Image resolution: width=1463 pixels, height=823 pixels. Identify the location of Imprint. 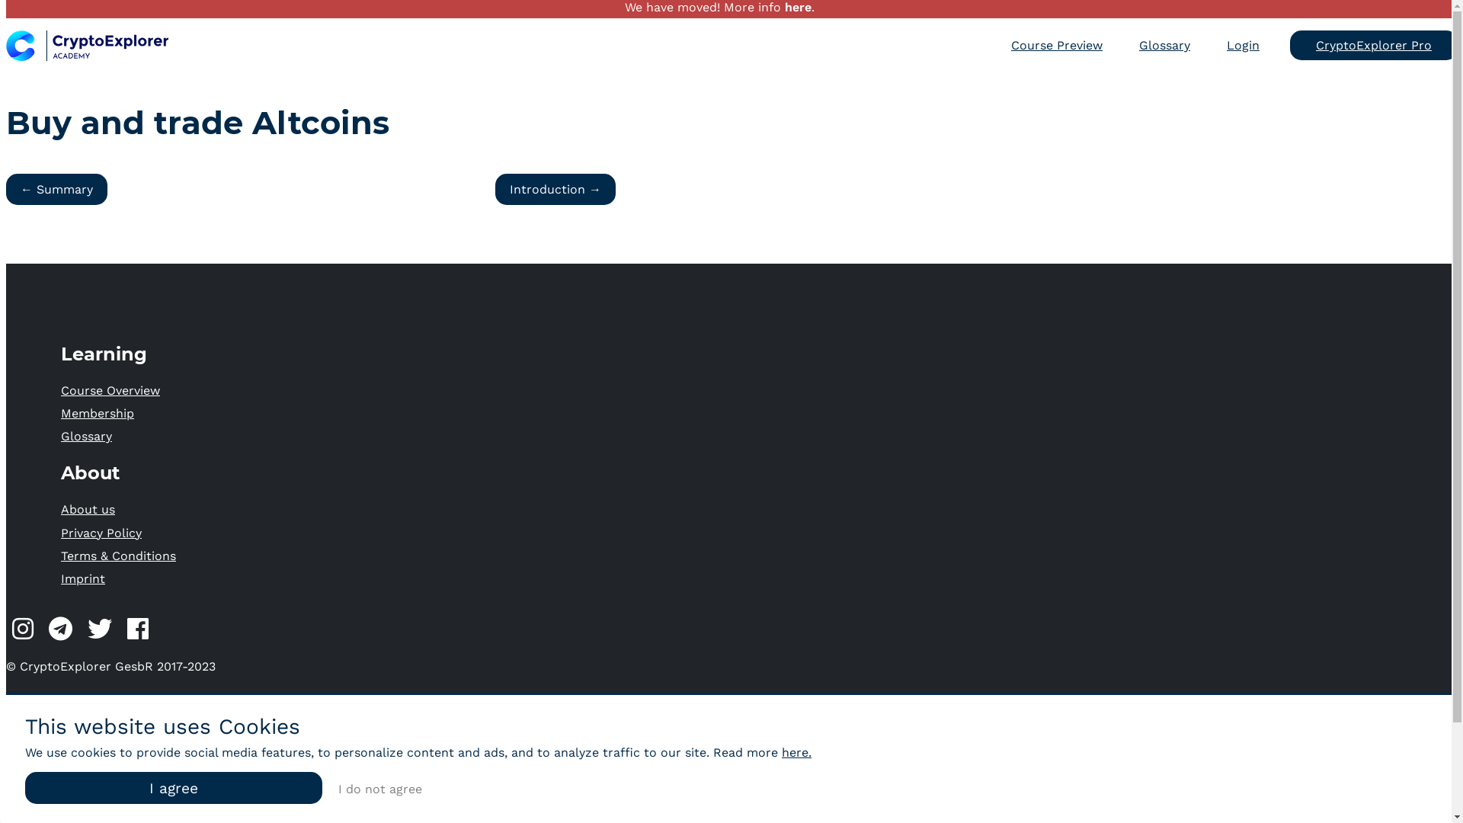
(83, 579).